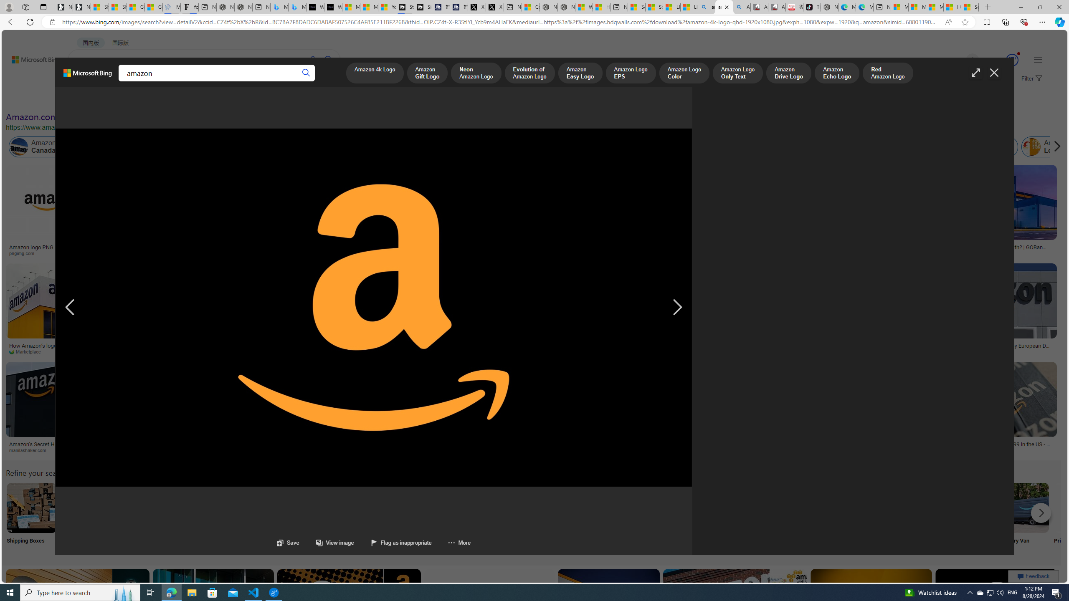 Image resolution: width=1069 pixels, height=601 pixels. What do you see at coordinates (263, 82) in the screenshot?
I see `DICT` at bounding box center [263, 82].